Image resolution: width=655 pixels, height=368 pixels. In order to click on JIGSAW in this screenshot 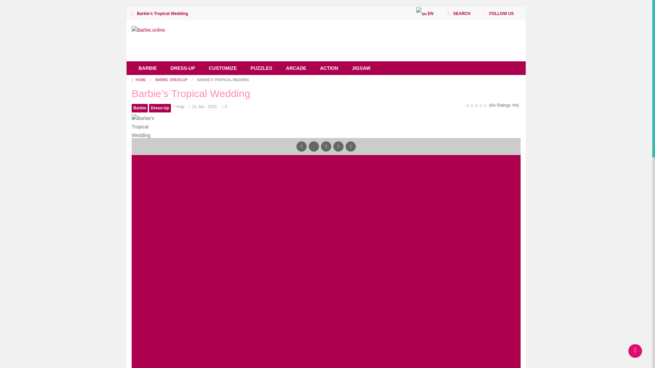, I will do `click(361, 68)`.